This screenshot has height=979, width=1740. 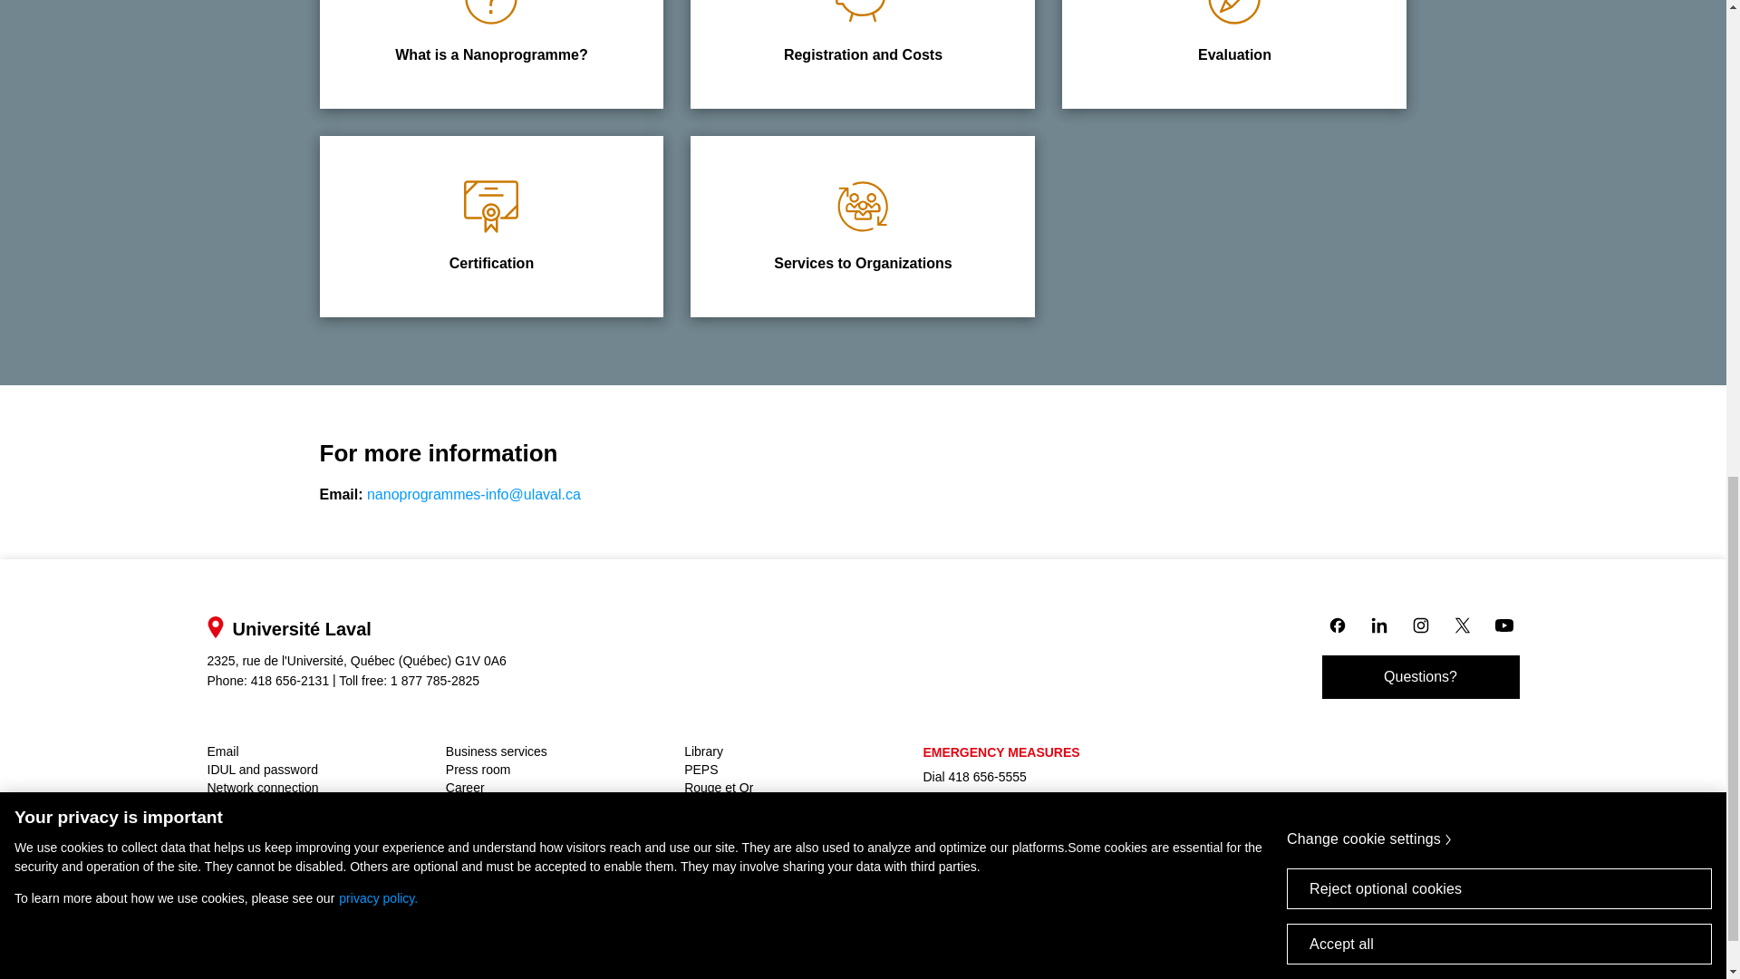 I want to click on Suivez-nous sur X, so click(x=1461, y=624).